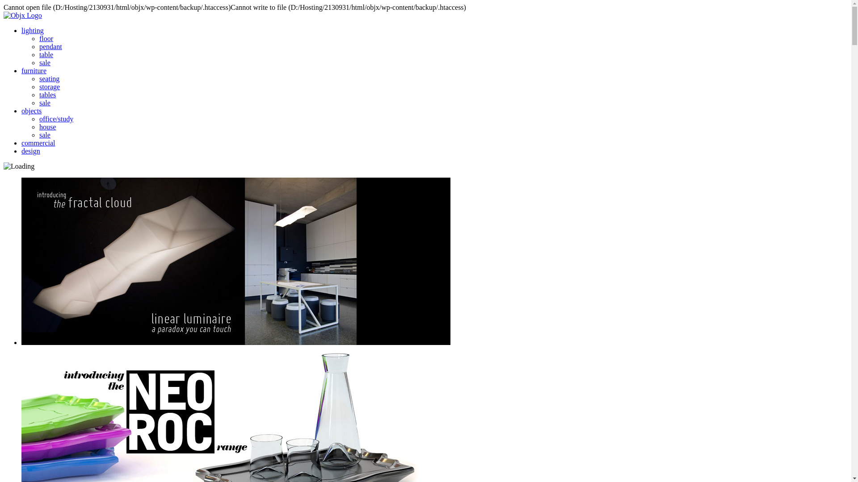 The image size is (858, 482). Describe the element at coordinates (46, 54) in the screenshot. I see `table` at that location.